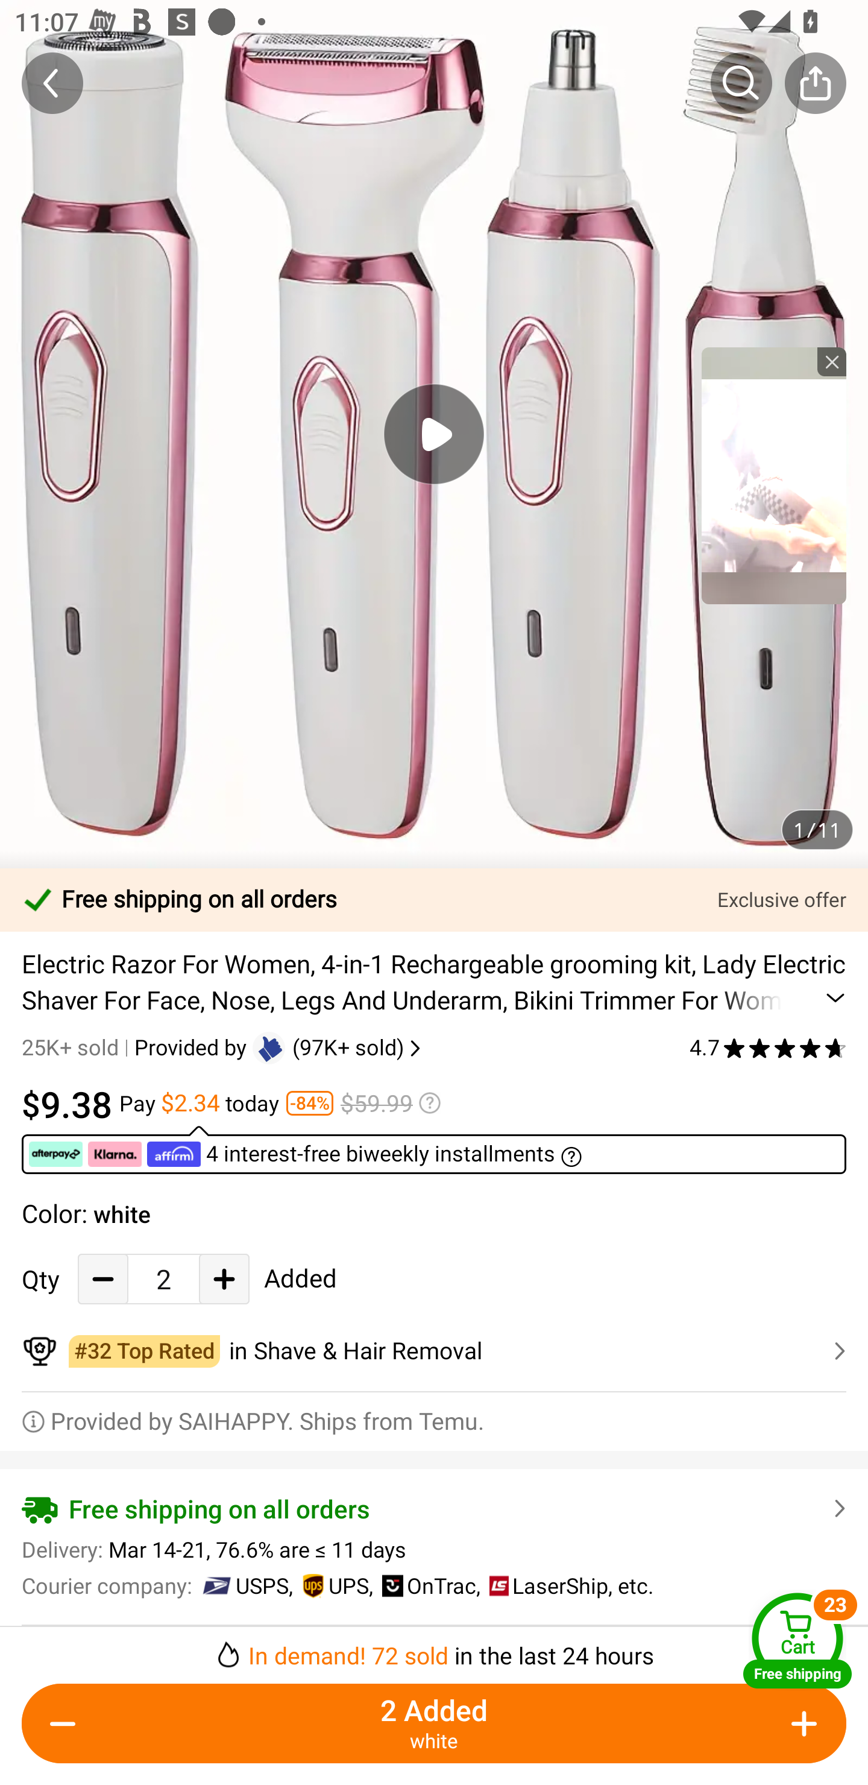 Image resolution: width=868 pixels, height=1785 pixels. I want to click on ￼￼In demand! 72 sold in the last 24 hours, so click(434, 1649).